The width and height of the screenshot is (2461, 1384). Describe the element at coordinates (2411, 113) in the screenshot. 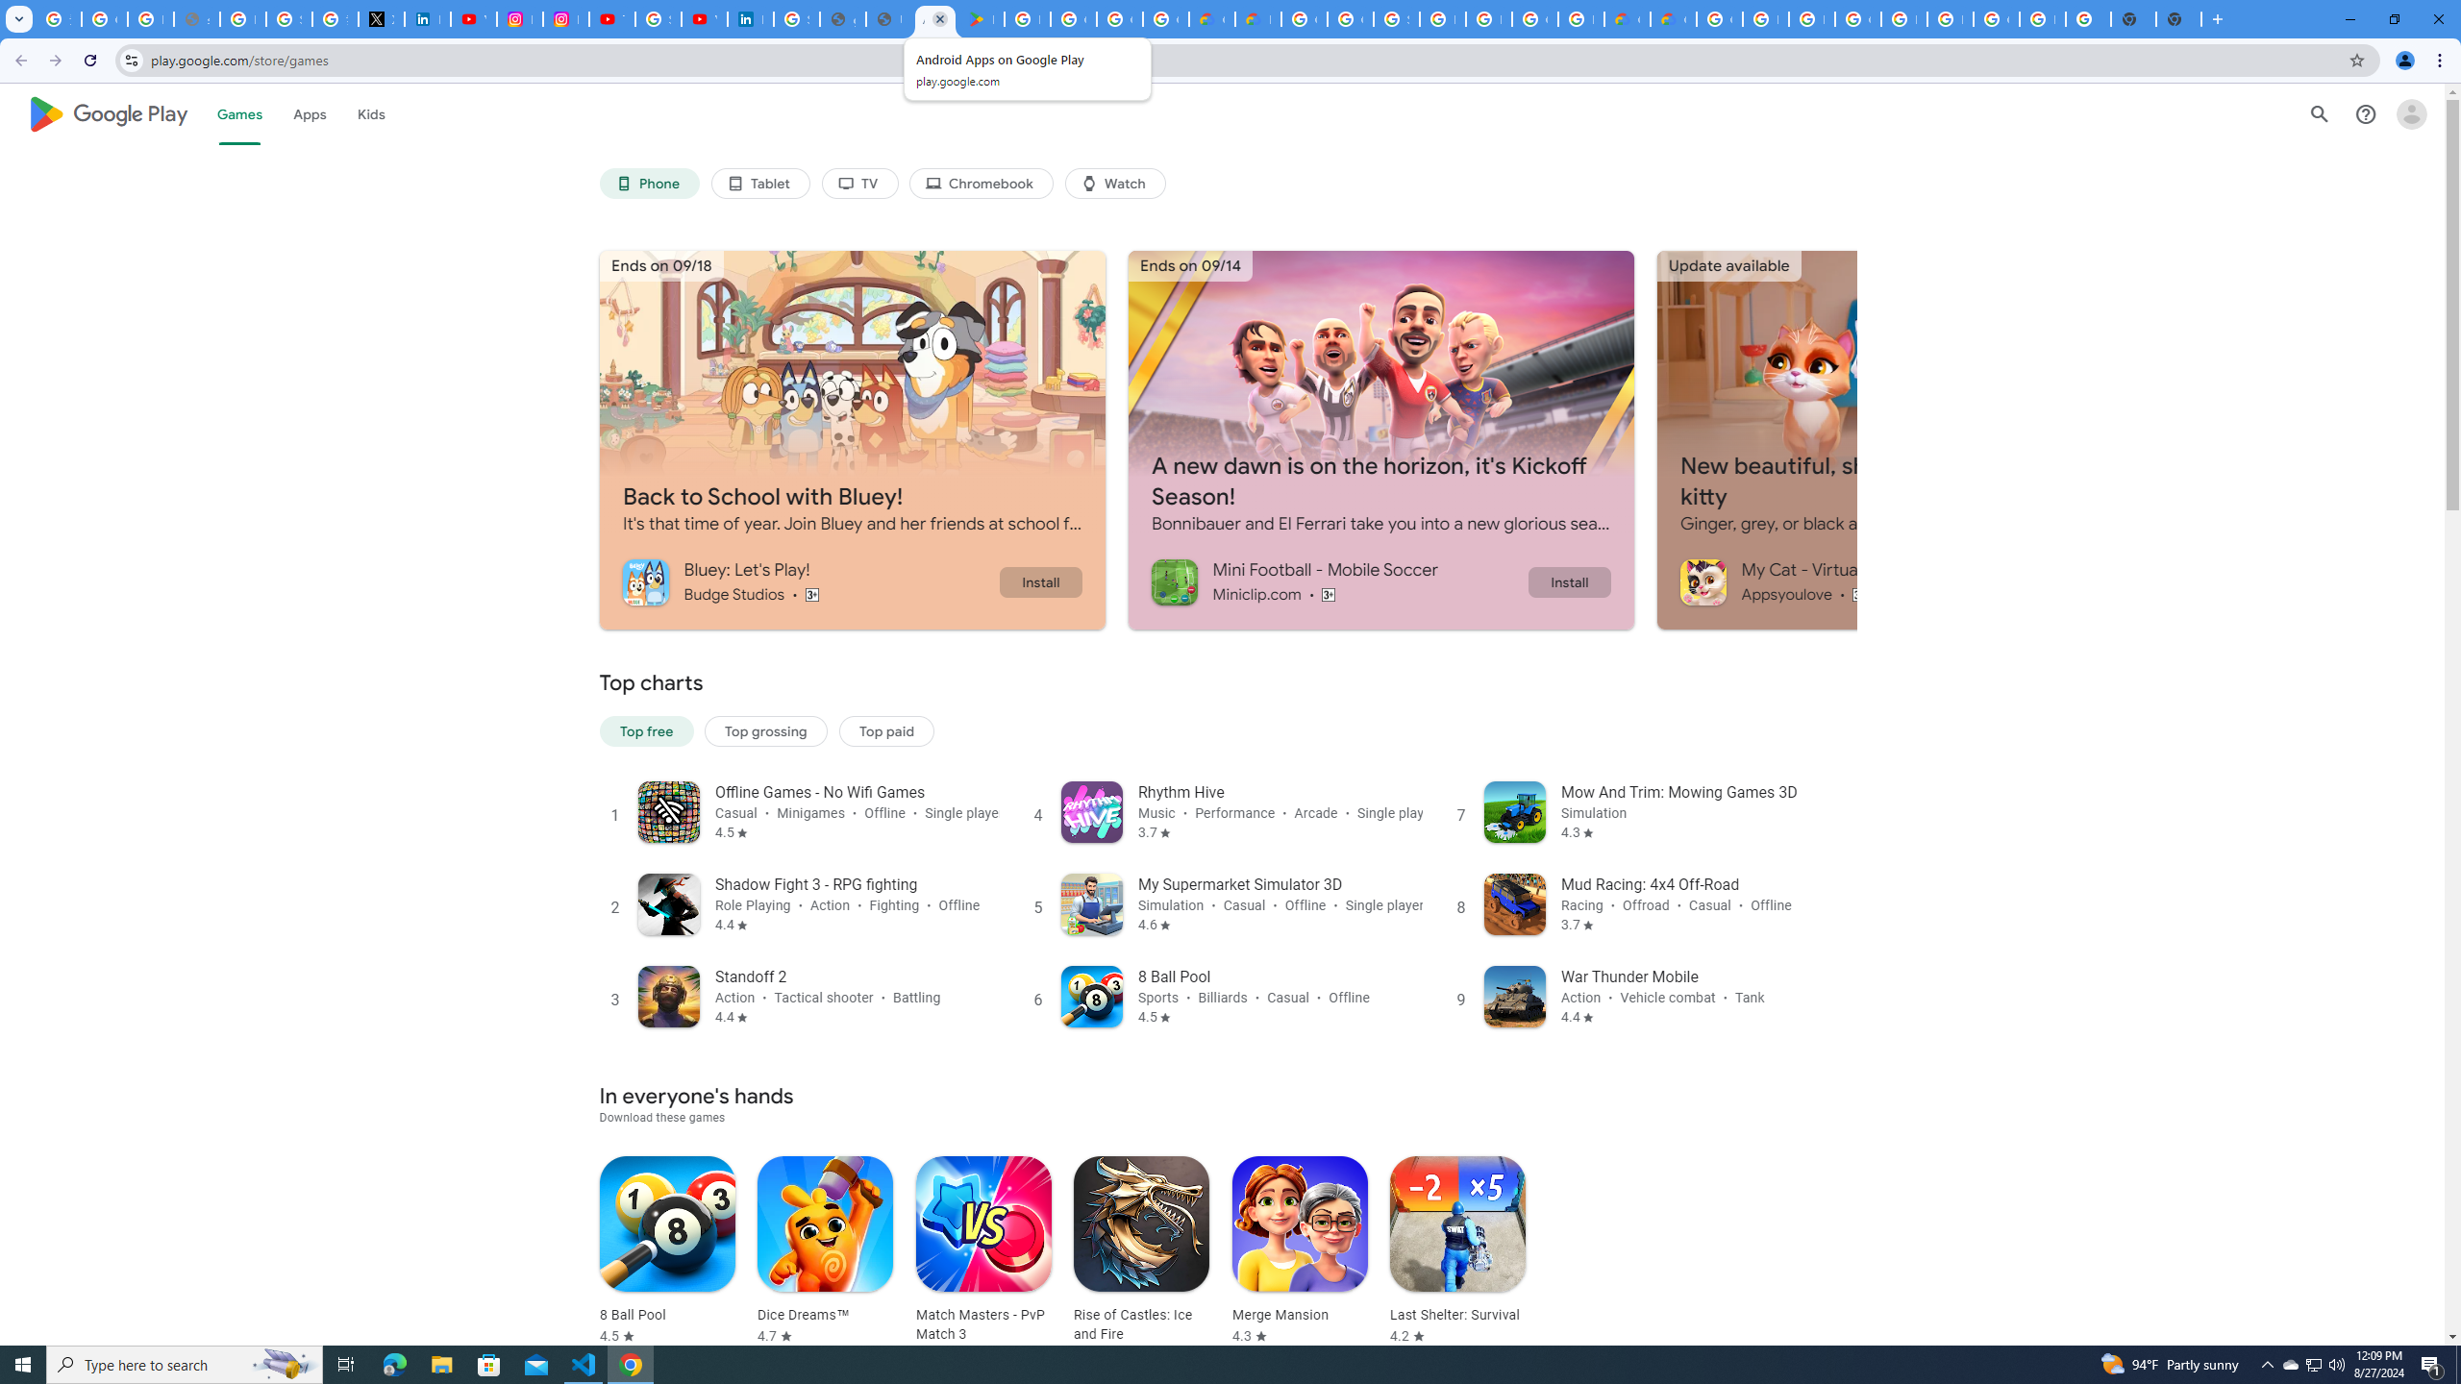

I see `Open account menu` at that location.